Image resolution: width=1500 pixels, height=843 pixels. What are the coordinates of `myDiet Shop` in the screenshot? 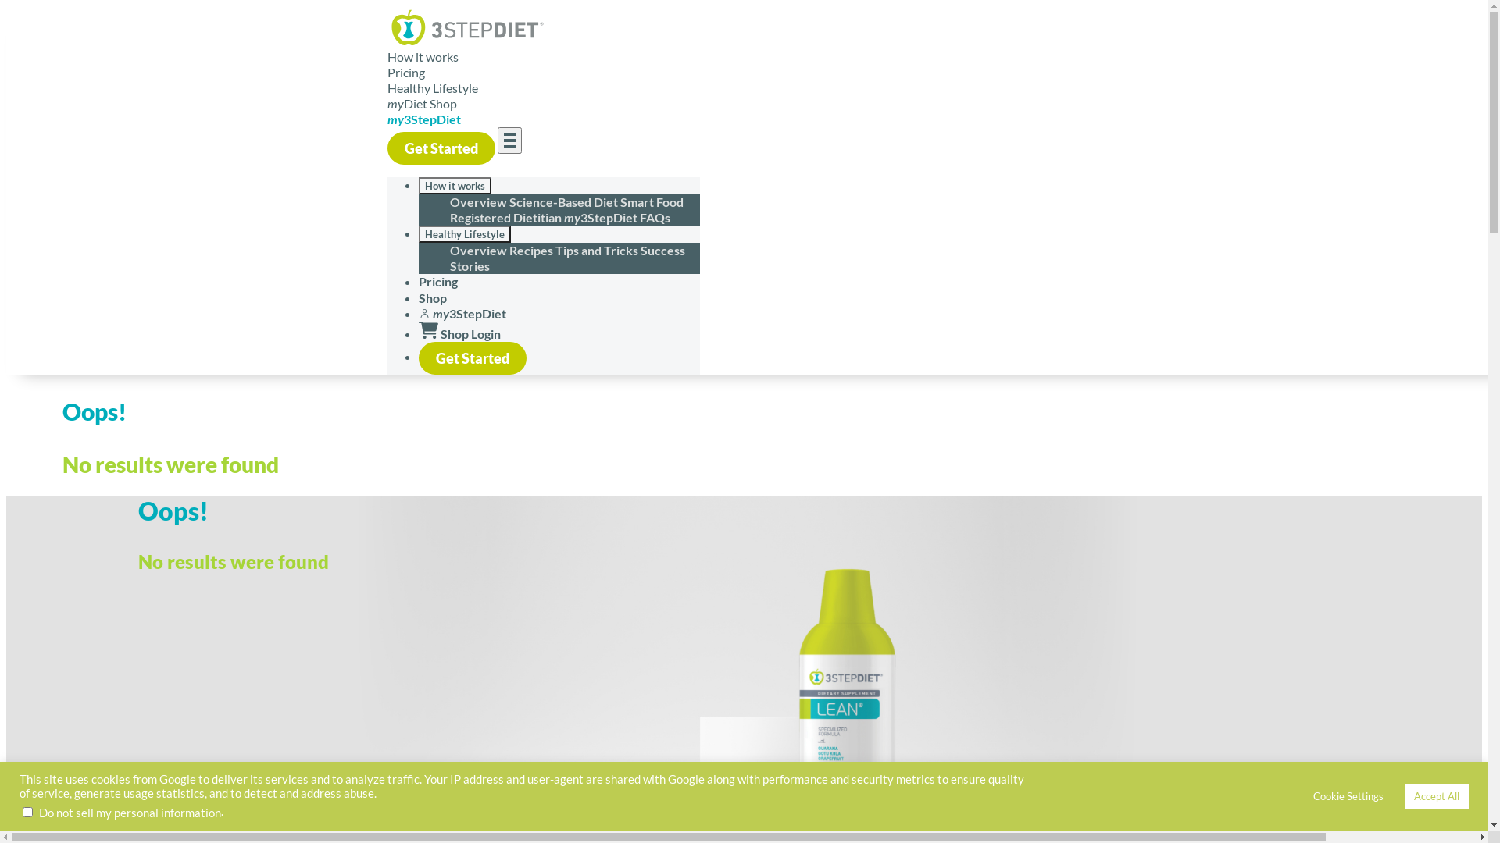 It's located at (422, 103).